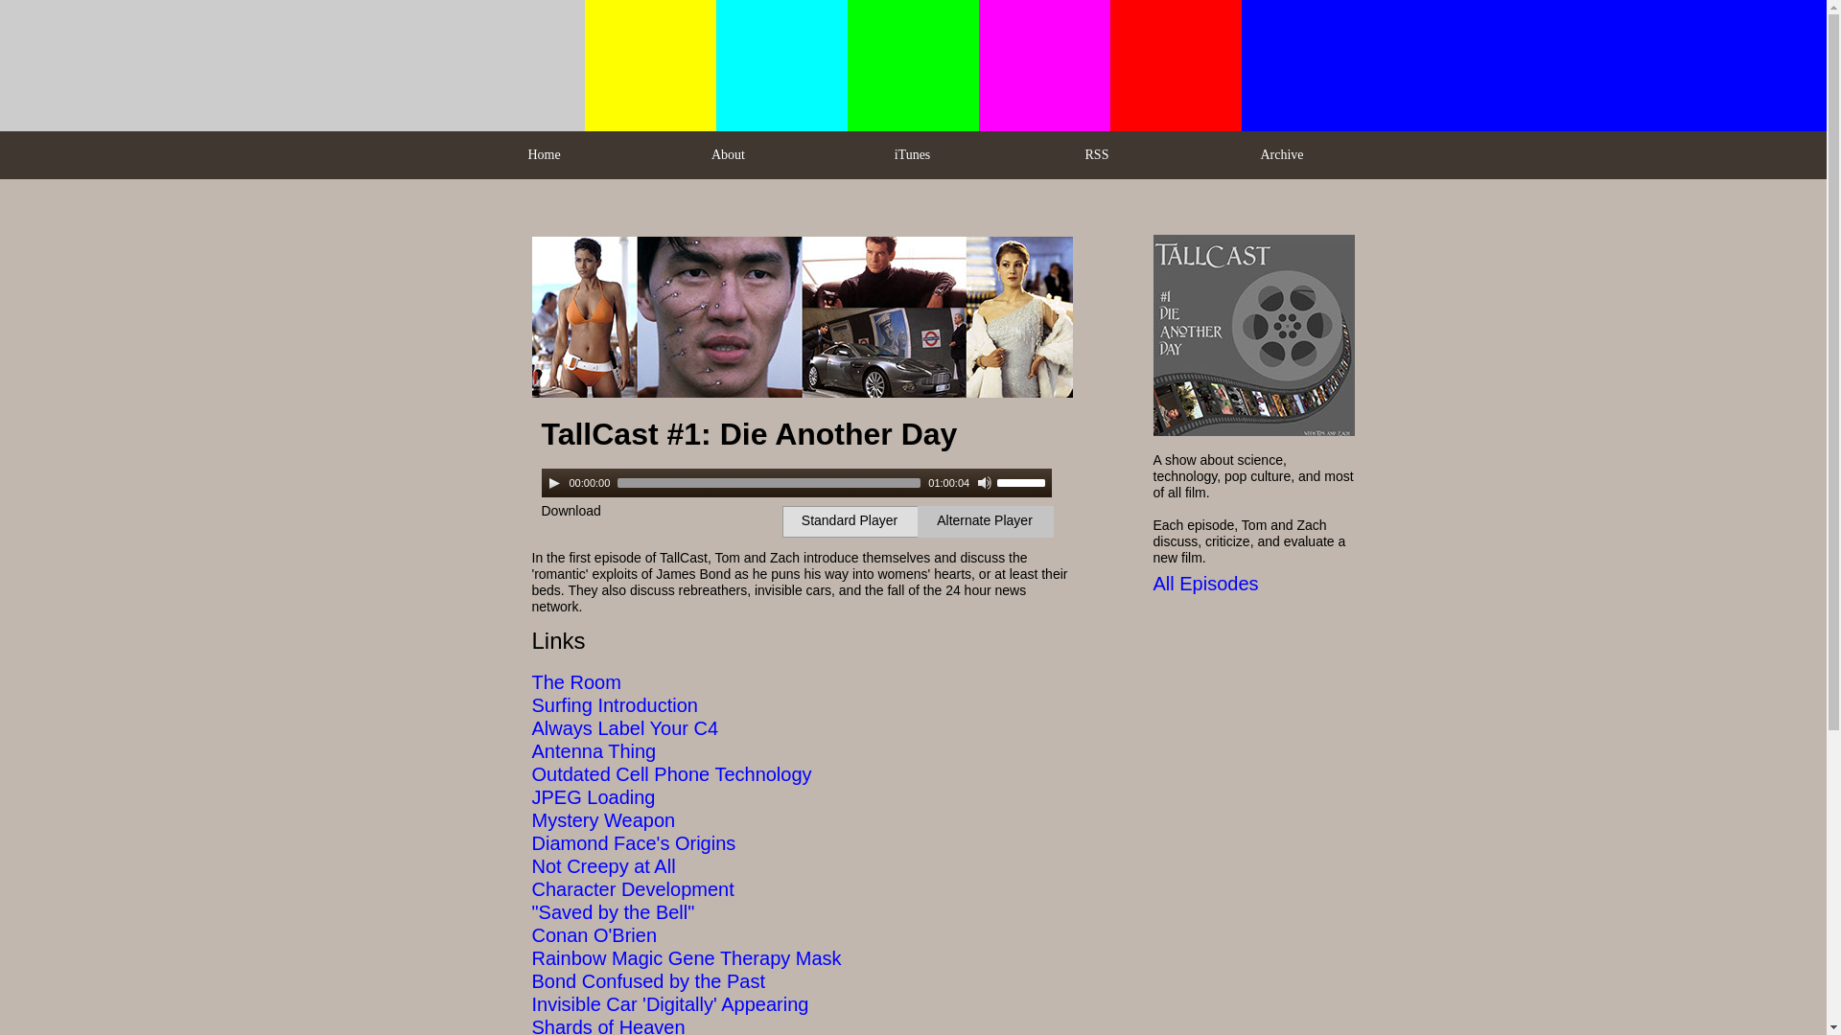  Describe the element at coordinates (984, 482) in the screenshot. I see `Mute Toggle` at that location.